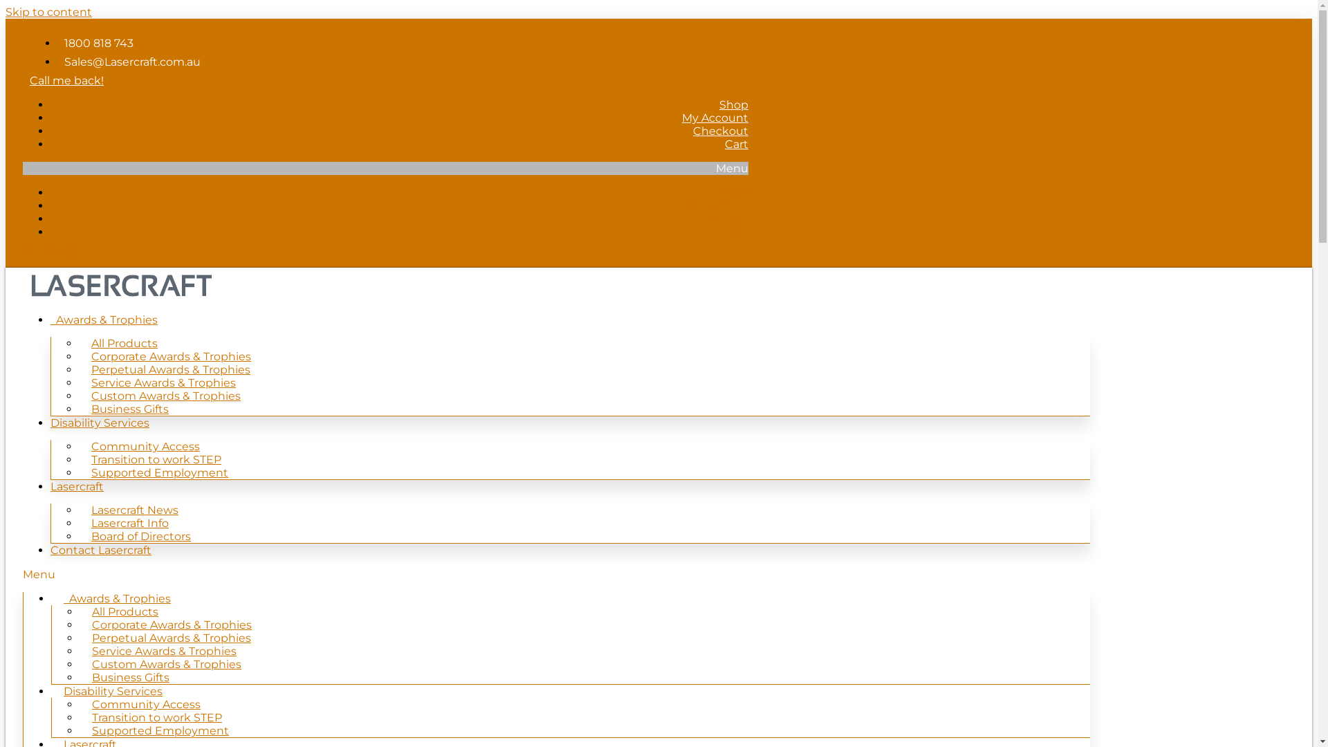 This screenshot has width=1328, height=747. I want to click on Cart, so click(737, 232).